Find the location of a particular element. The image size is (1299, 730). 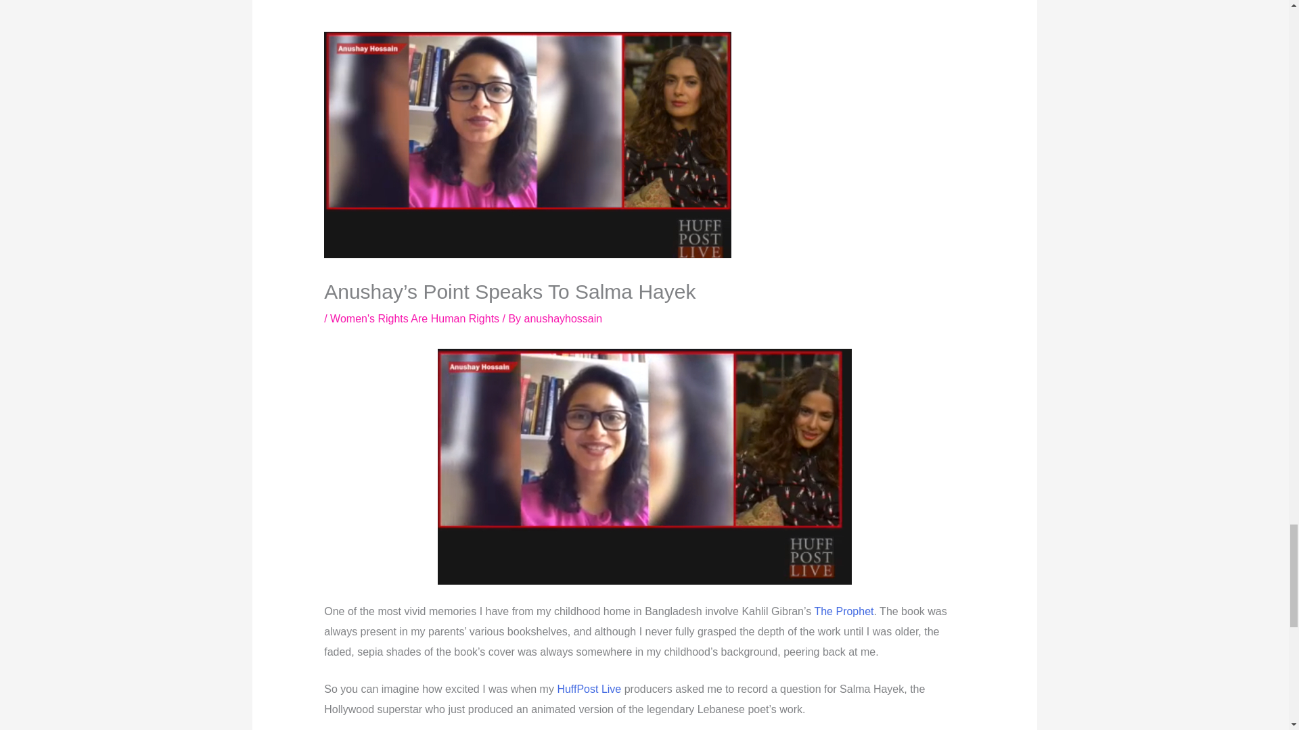

View all posts by anushayhossain is located at coordinates (563, 318).